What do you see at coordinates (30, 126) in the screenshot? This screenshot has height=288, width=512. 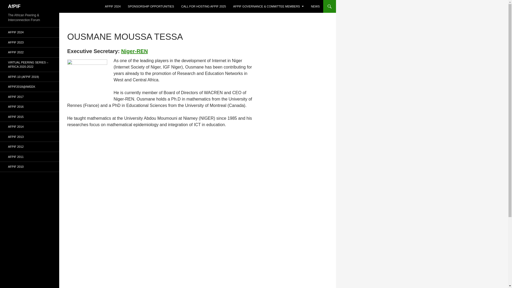 I see `AFPIF 2014` at bounding box center [30, 126].